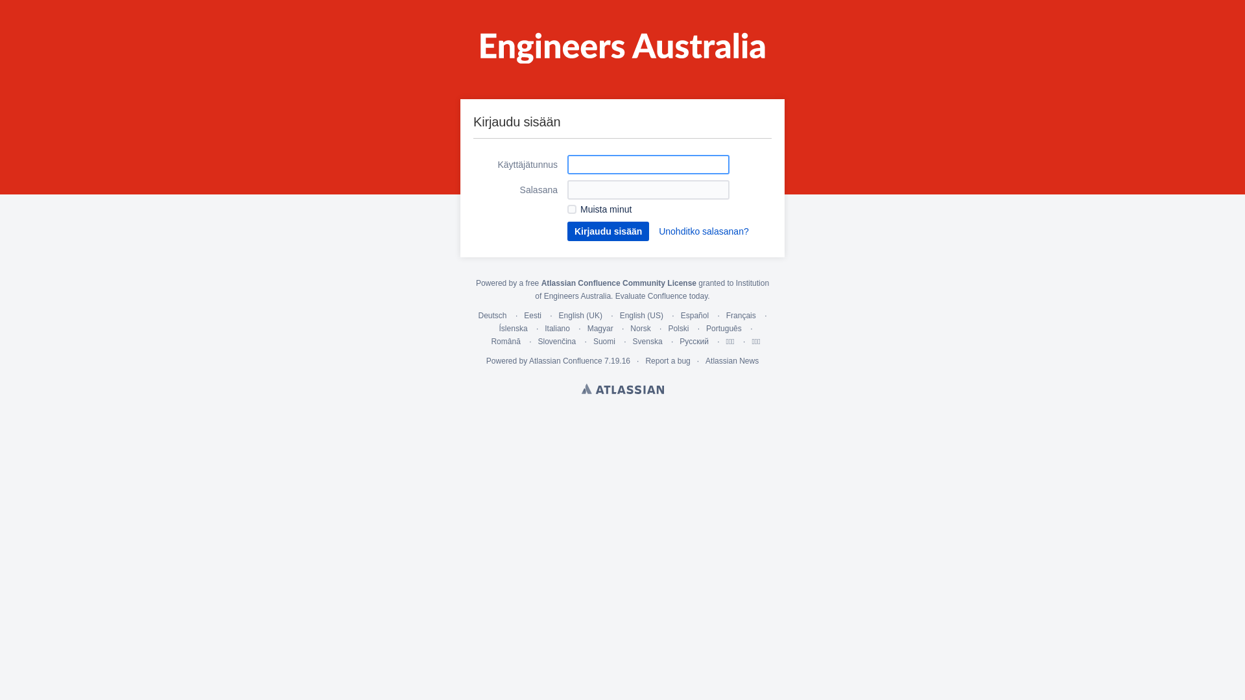 This screenshot has height=700, width=1245. Describe the element at coordinates (678, 329) in the screenshot. I see `Polski` at that location.